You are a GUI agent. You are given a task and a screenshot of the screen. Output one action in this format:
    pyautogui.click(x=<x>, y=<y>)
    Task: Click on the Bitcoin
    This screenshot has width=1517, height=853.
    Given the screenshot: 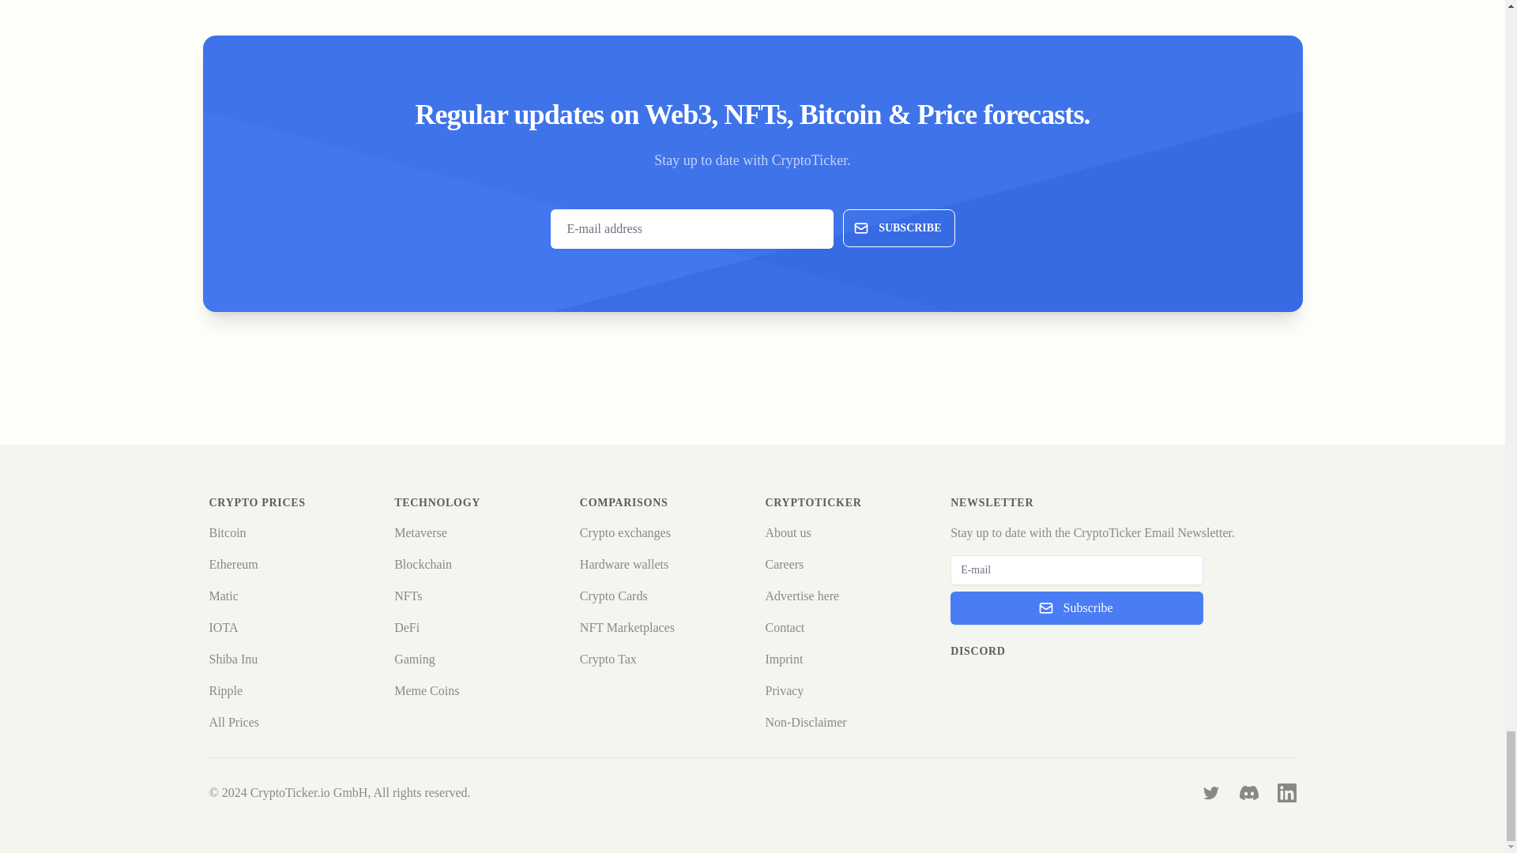 What is the action you would take?
    pyautogui.click(x=228, y=532)
    